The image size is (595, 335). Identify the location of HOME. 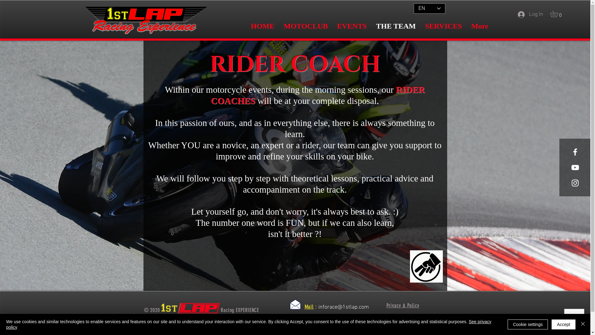
(262, 26).